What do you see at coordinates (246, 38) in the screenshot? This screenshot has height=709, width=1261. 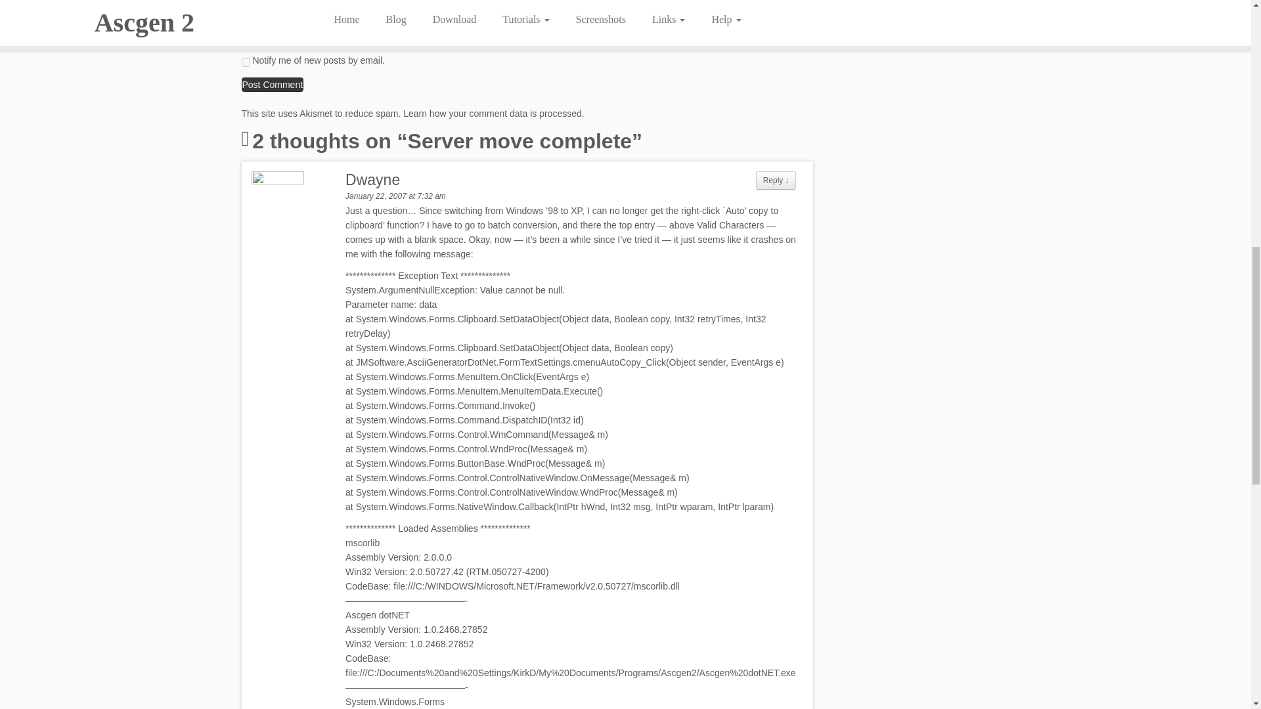 I see `subscribe` at bounding box center [246, 38].